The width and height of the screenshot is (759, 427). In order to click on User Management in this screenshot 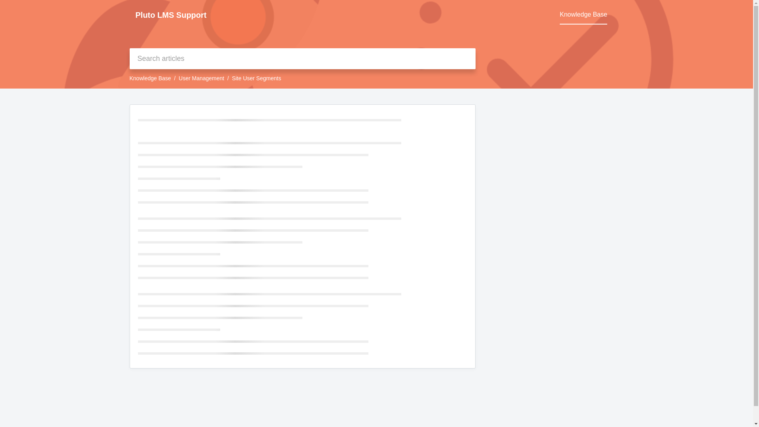, I will do `click(201, 78)`.